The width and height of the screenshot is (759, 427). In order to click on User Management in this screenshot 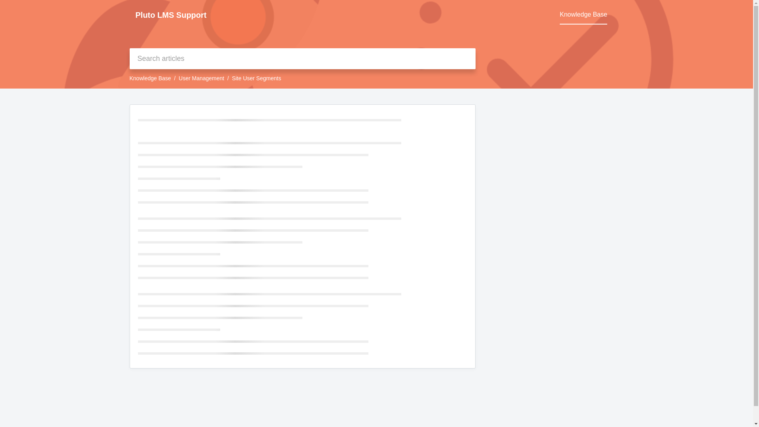, I will do `click(201, 78)`.